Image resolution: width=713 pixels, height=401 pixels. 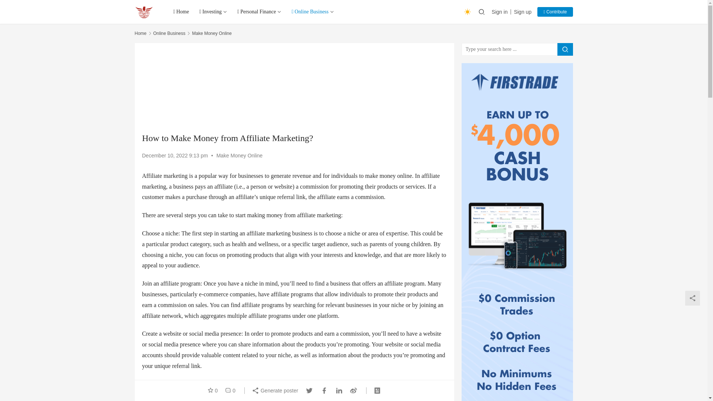 I want to click on Make Money Online, so click(x=240, y=155).